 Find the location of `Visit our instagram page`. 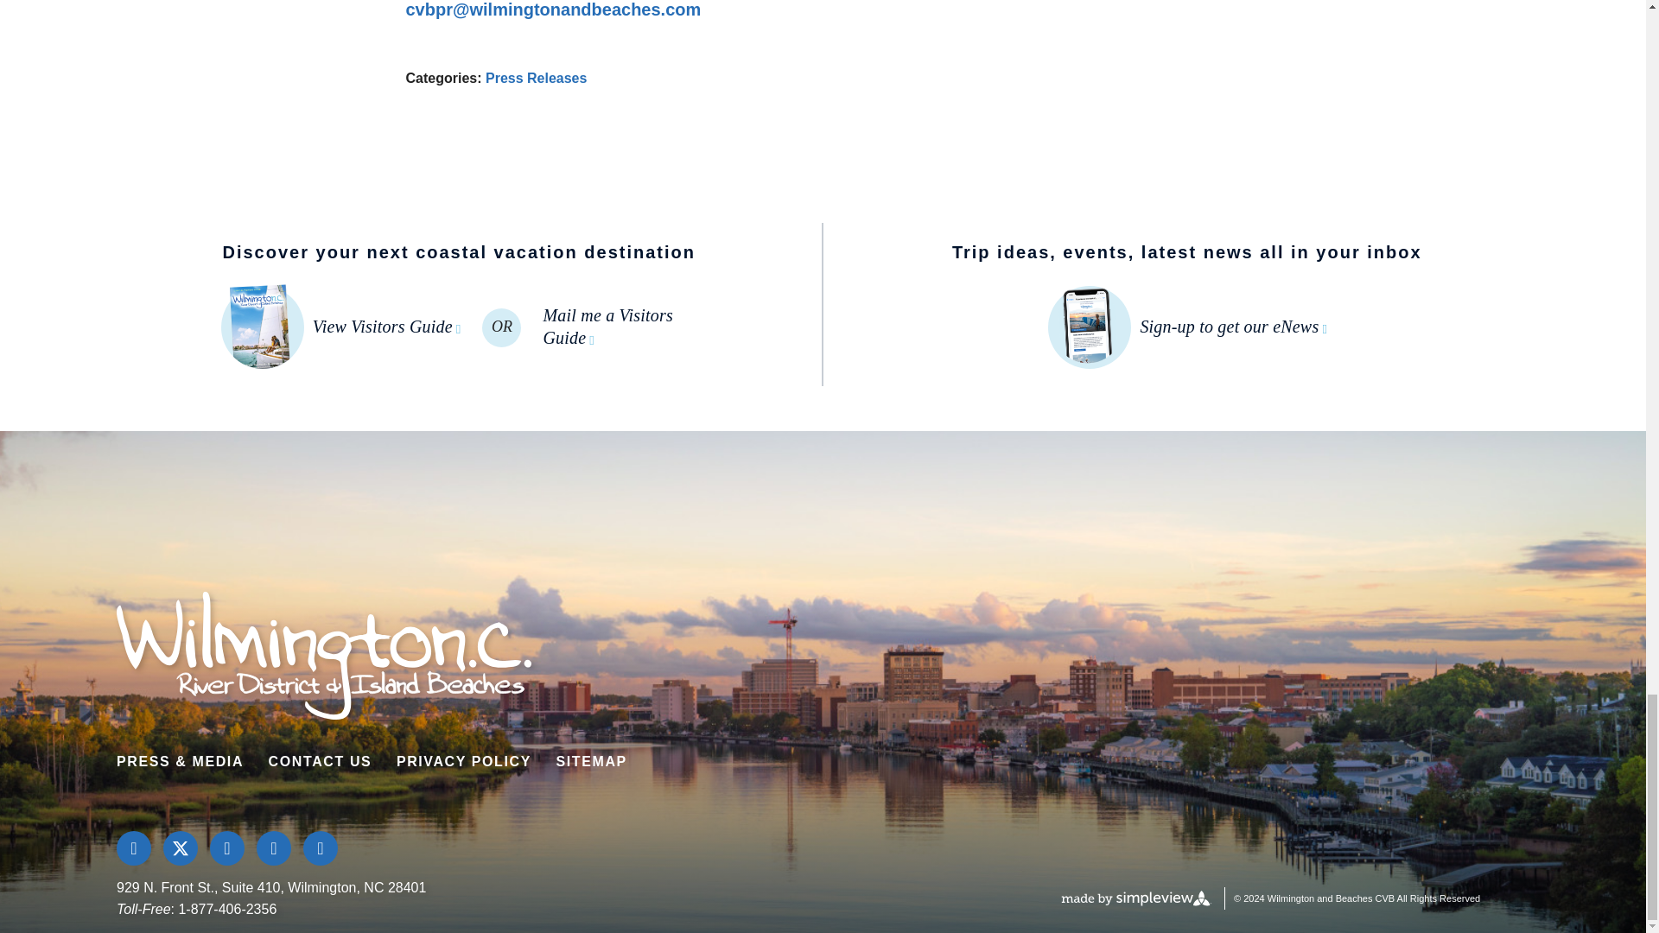

Visit our instagram page is located at coordinates (226, 848).